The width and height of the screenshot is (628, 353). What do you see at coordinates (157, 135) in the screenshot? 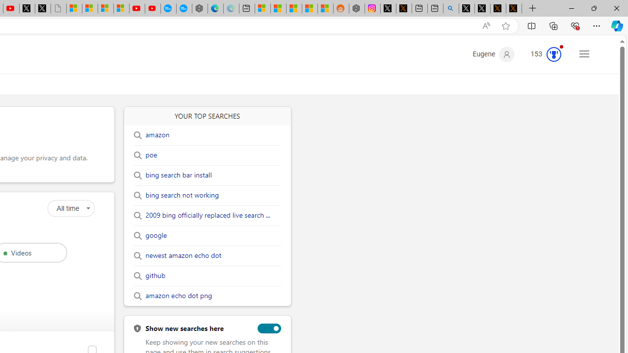
I see `amazon` at bounding box center [157, 135].